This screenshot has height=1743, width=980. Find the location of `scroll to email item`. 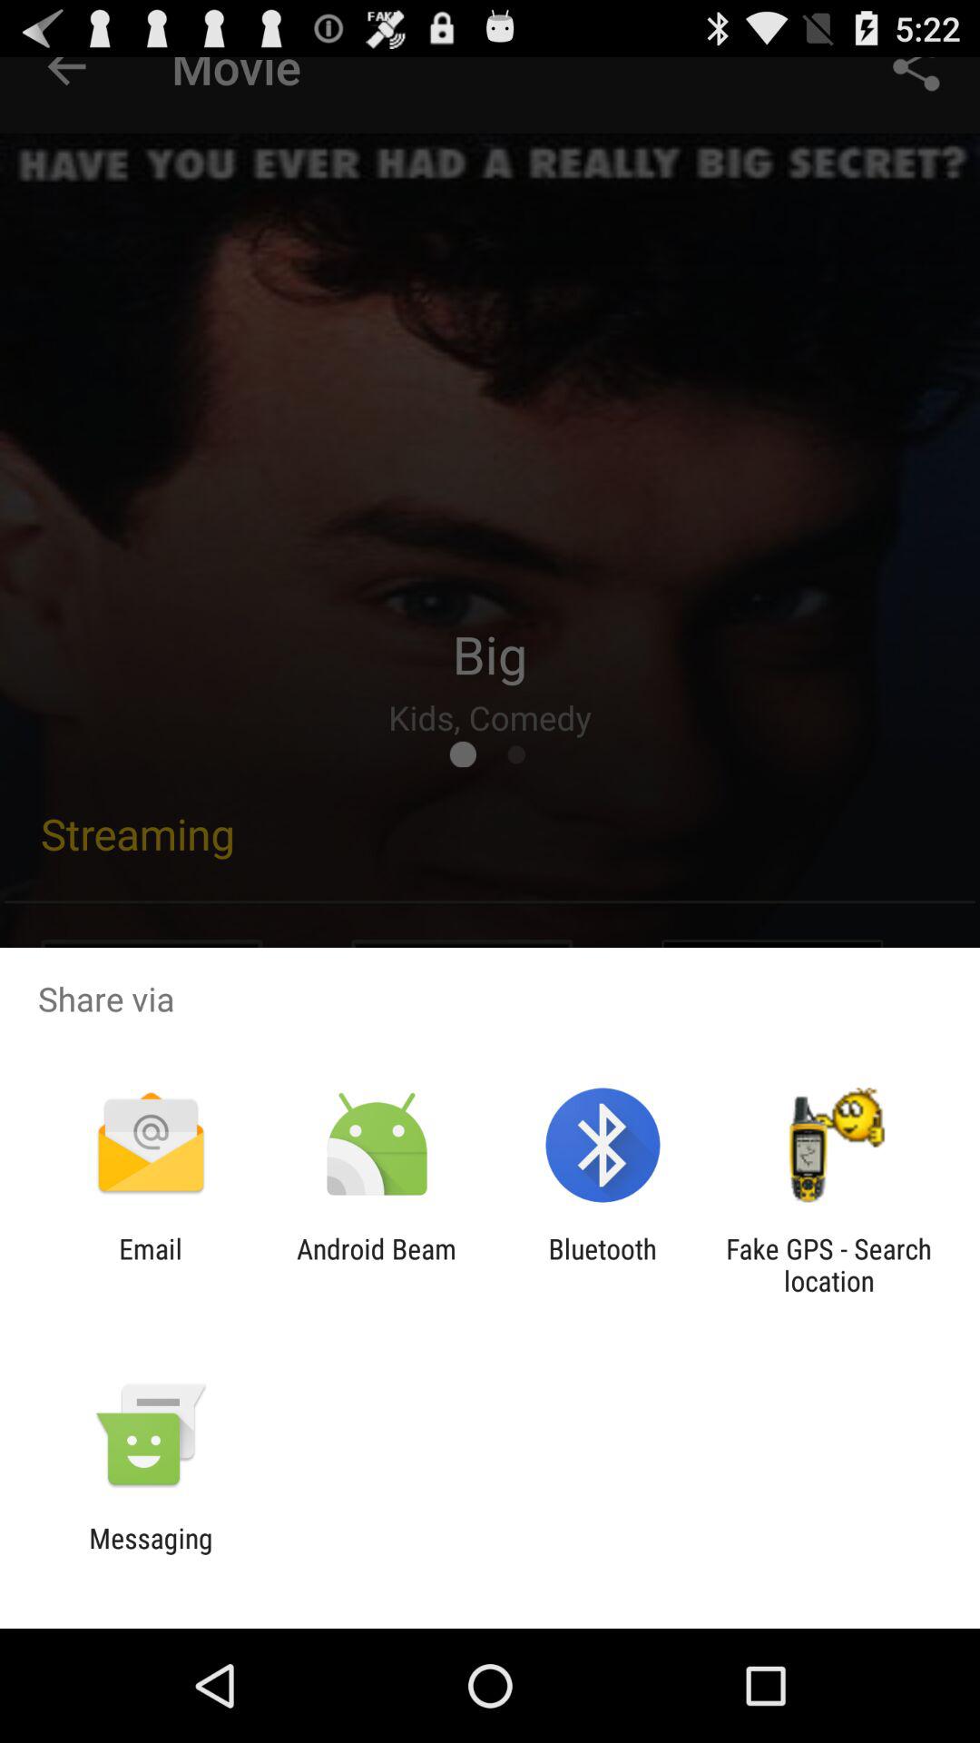

scroll to email item is located at coordinates (151, 1265).